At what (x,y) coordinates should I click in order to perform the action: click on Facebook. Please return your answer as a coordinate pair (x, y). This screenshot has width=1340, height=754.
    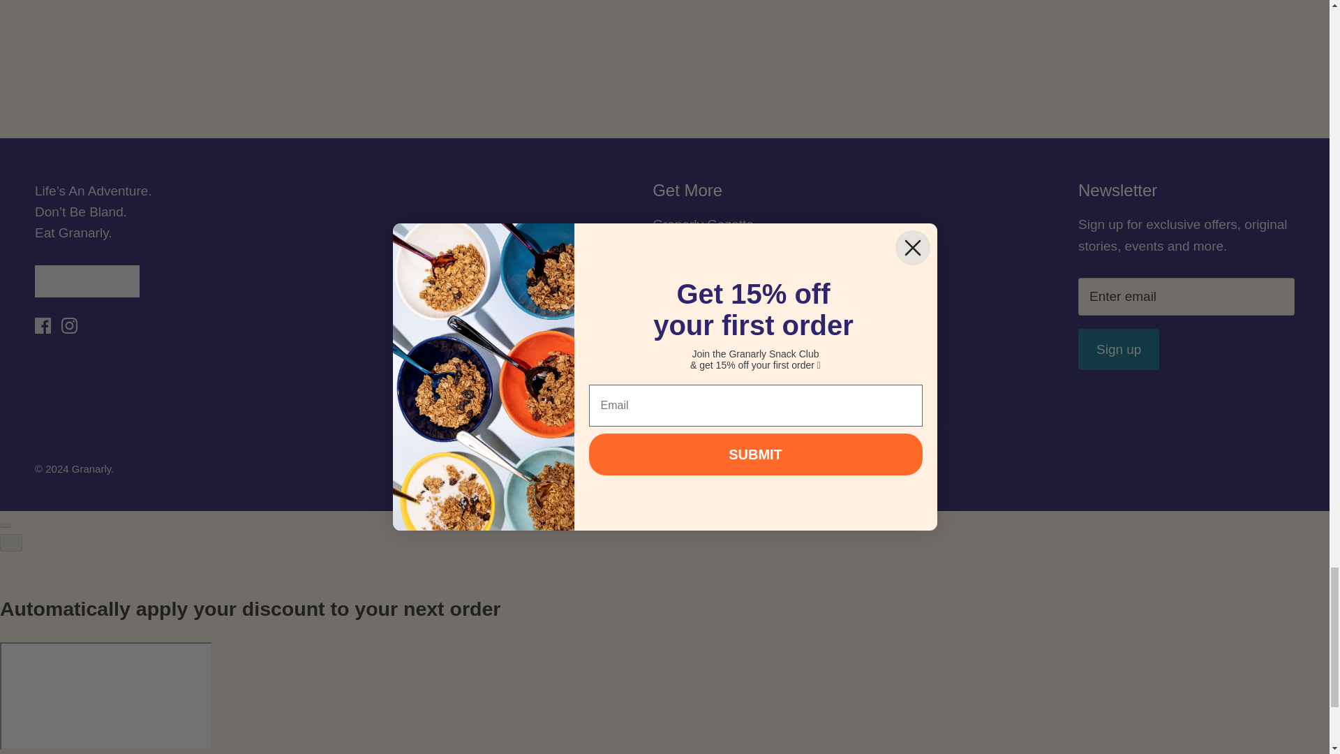
    Looking at the image, I should click on (42, 325).